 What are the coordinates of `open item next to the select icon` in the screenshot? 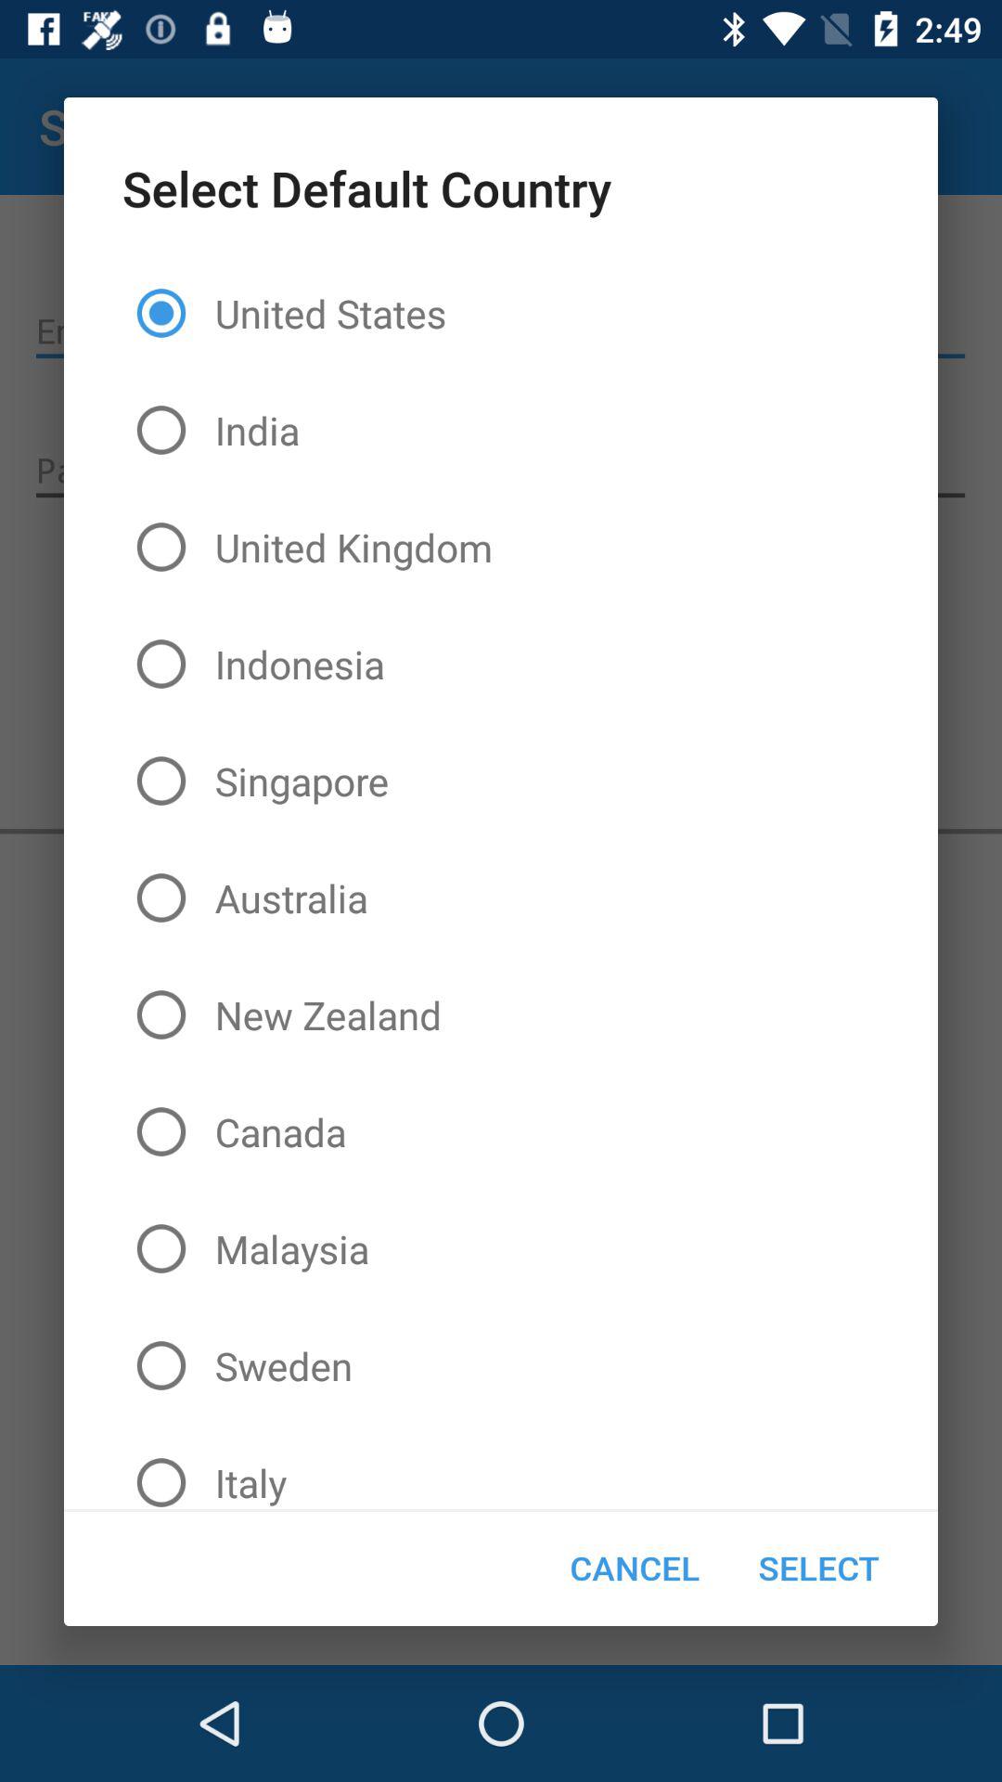 It's located at (635, 1568).